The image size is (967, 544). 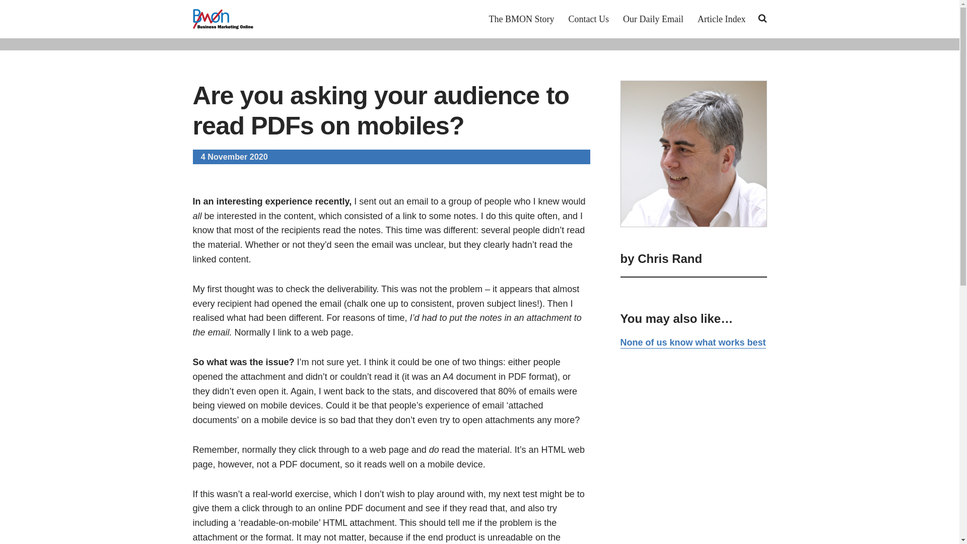 What do you see at coordinates (522, 19) in the screenshot?
I see `The BMON Story` at bounding box center [522, 19].